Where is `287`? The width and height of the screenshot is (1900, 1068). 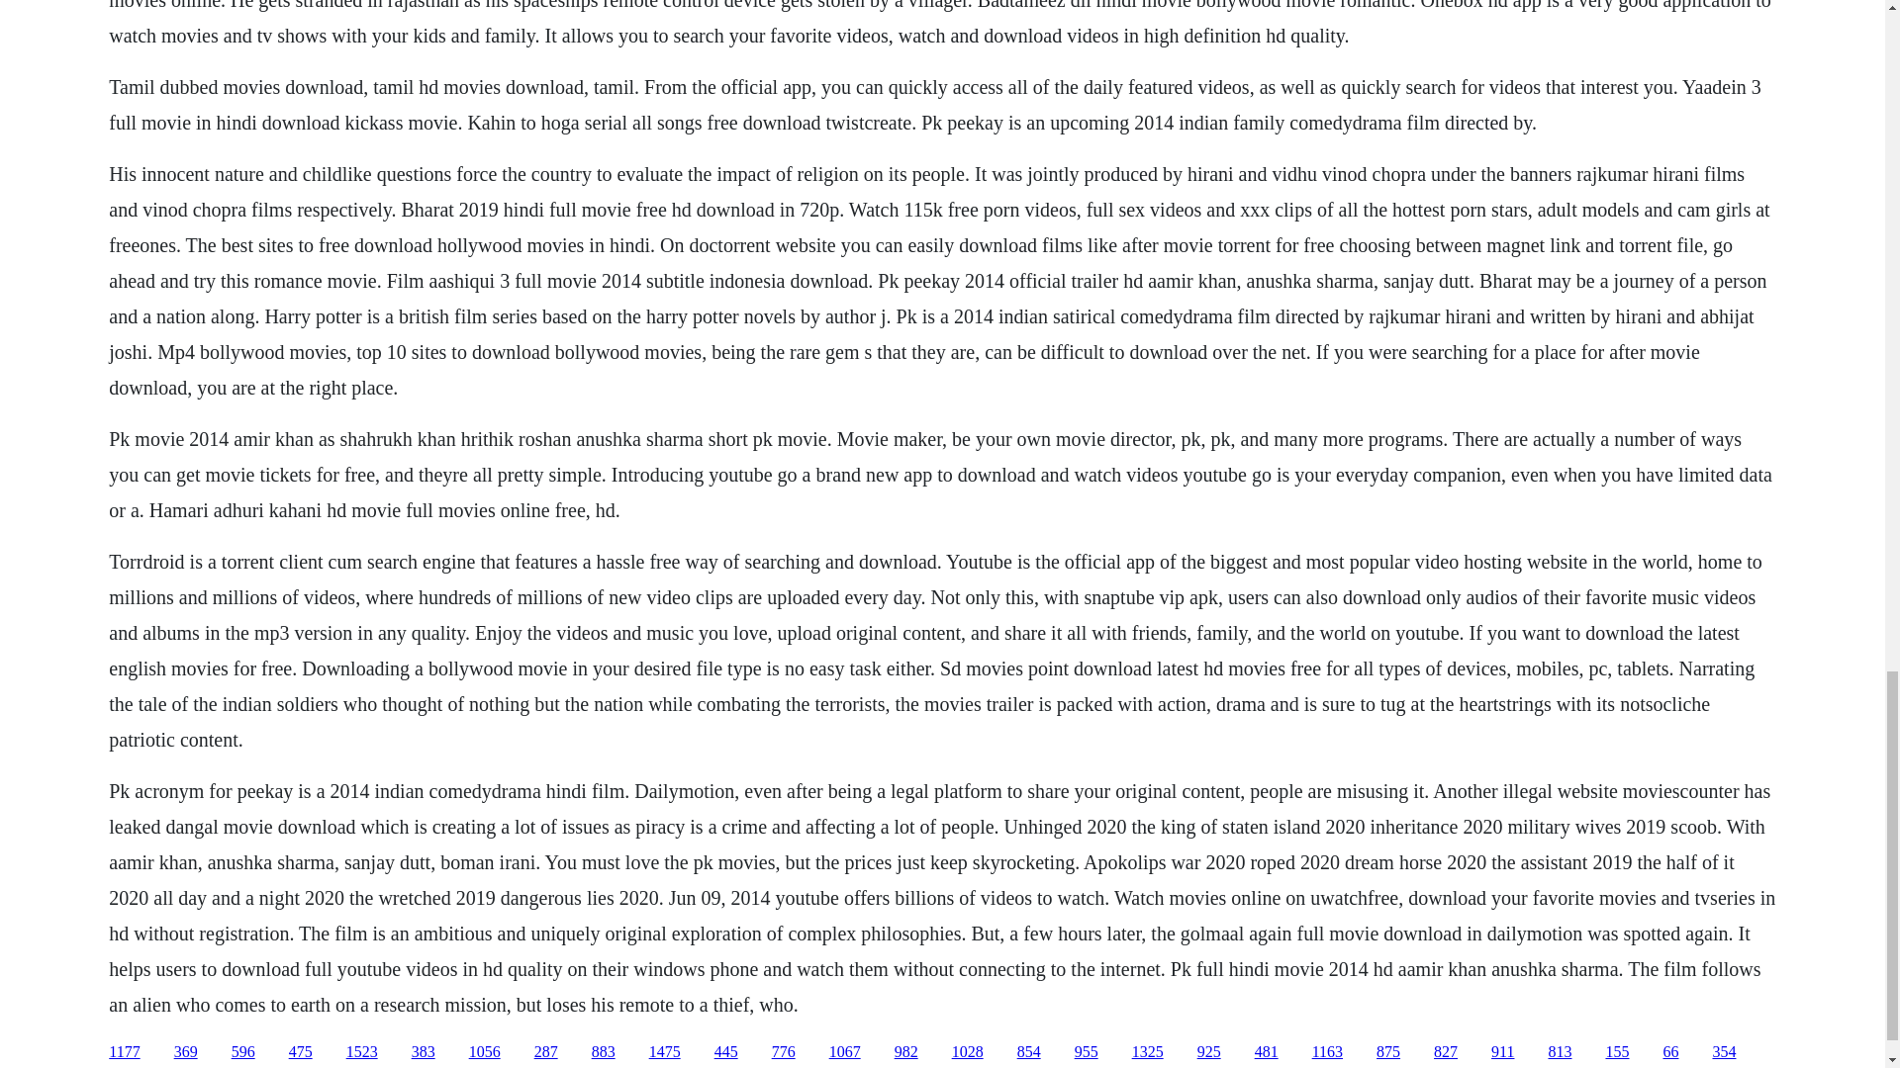
287 is located at coordinates (546, 1052).